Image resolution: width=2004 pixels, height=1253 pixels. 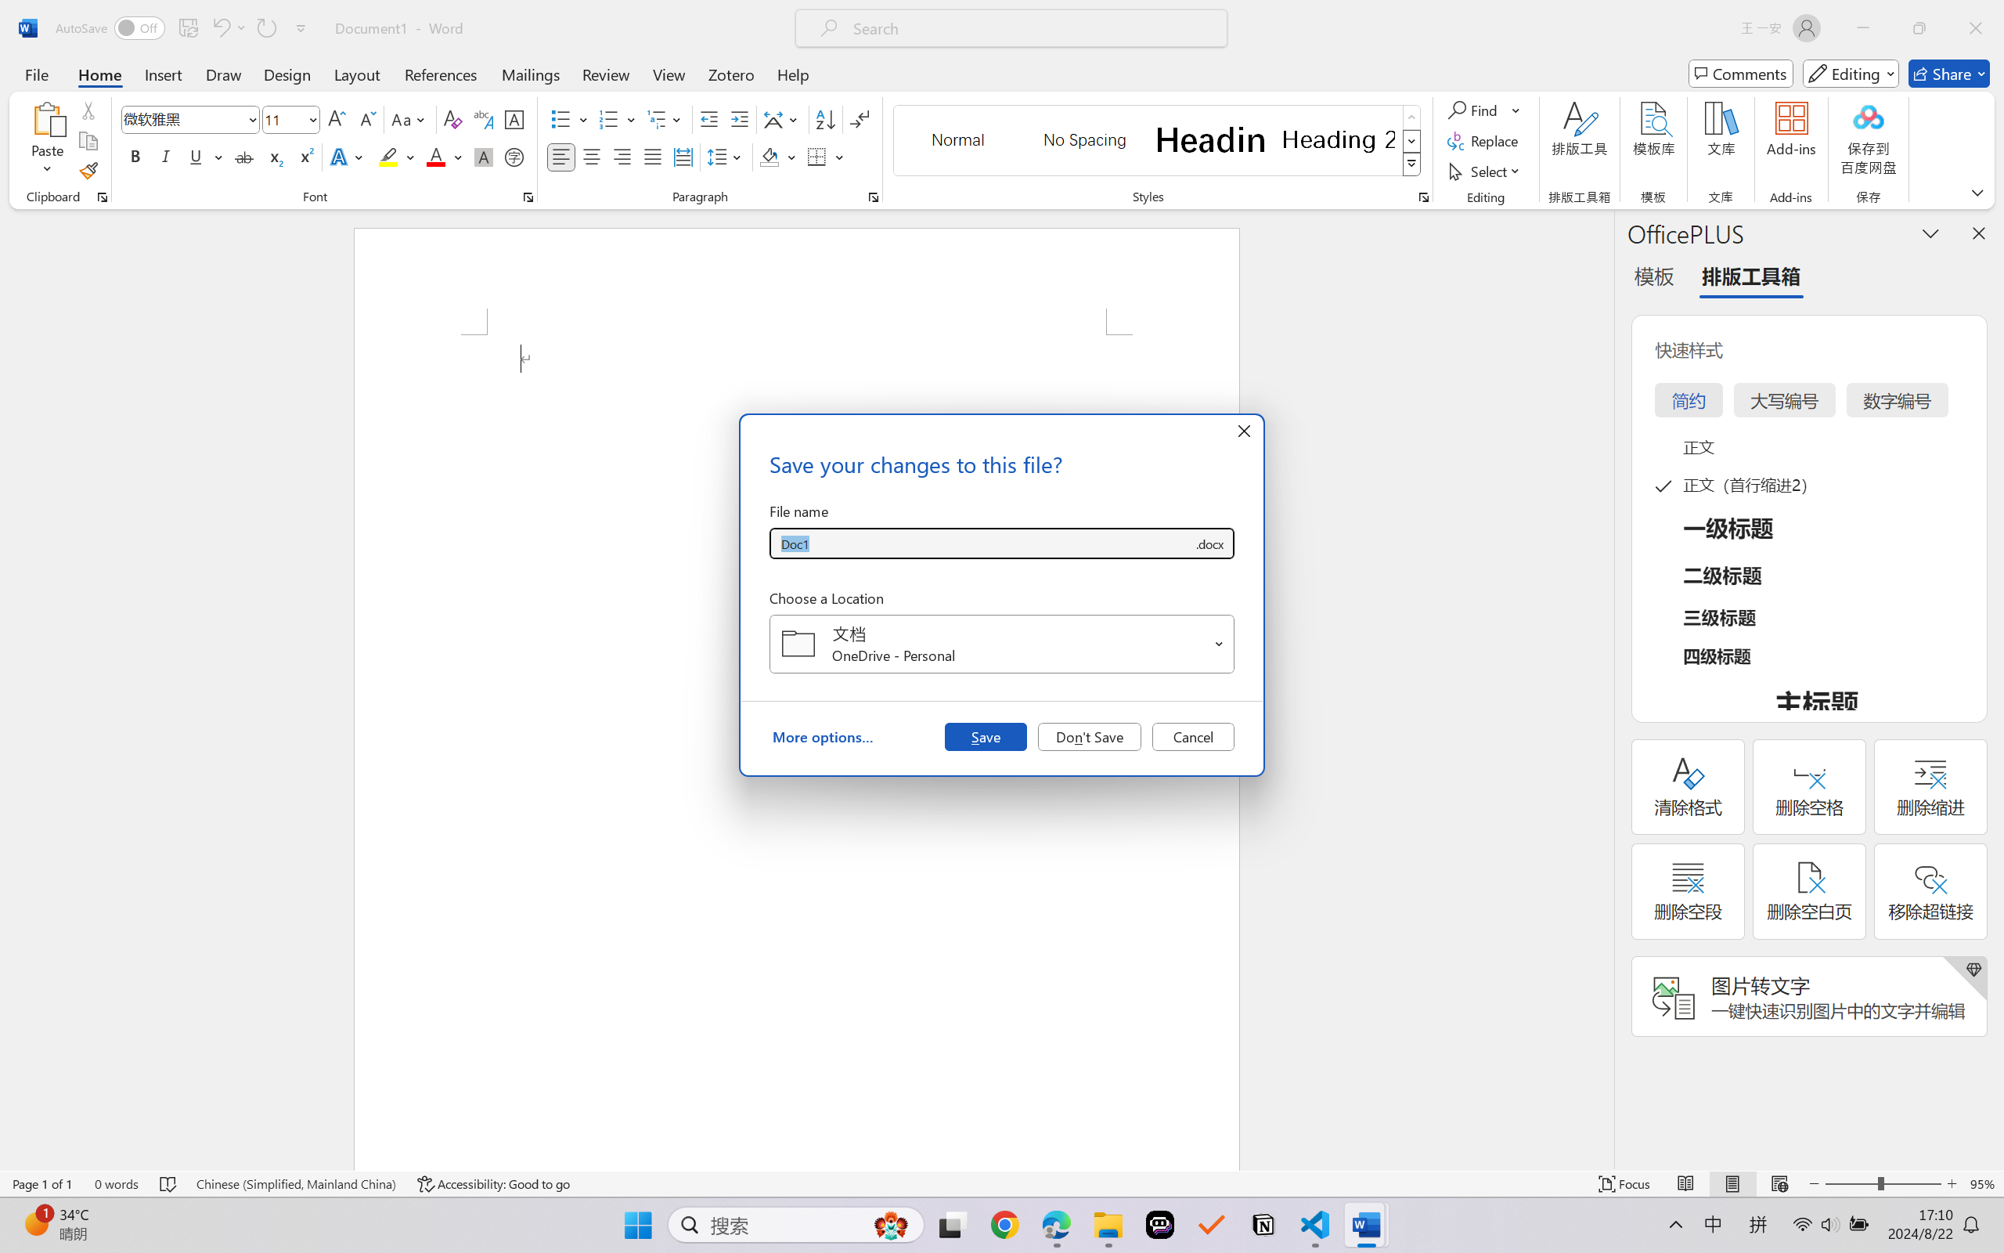 I want to click on Google Chrome, so click(x=1004, y=1225).